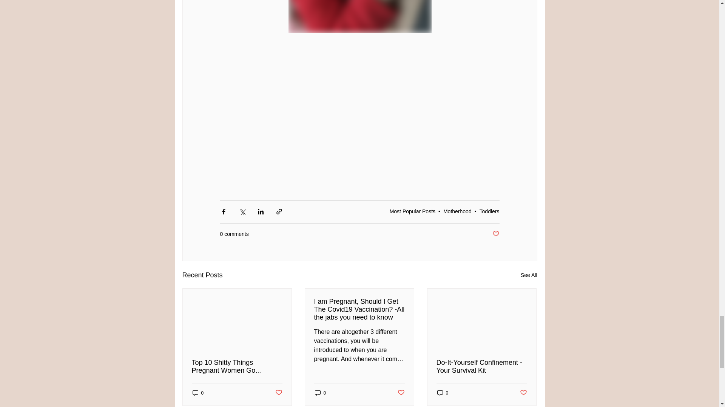  What do you see at coordinates (278, 393) in the screenshot?
I see `Post not marked as liked` at bounding box center [278, 393].